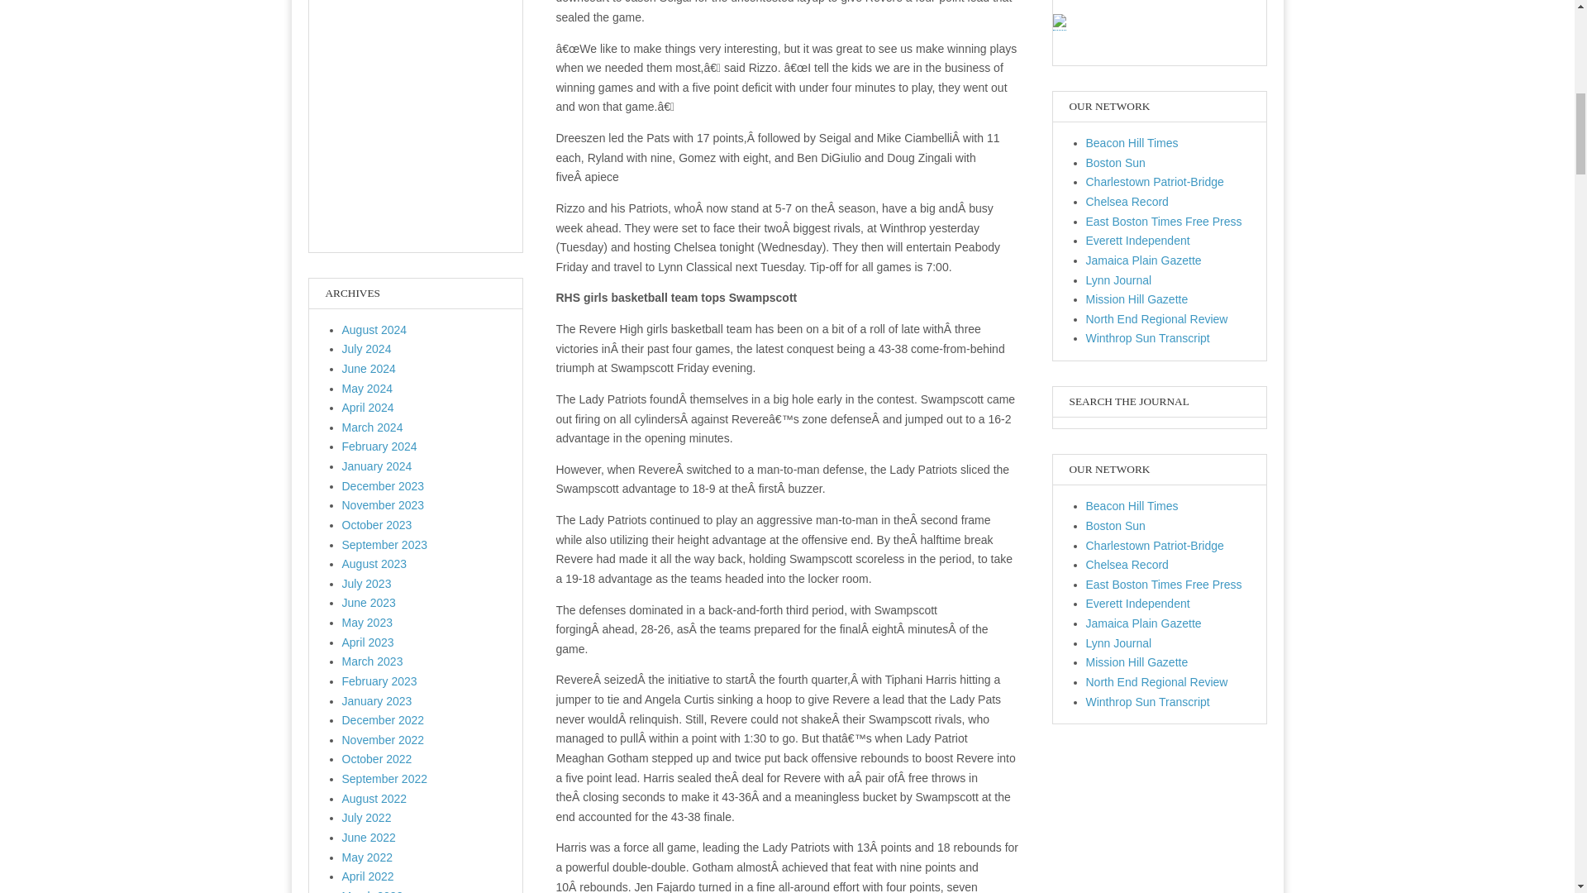 This screenshot has height=893, width=1587. What do you see at coordinates (1164, 584) in the screenshot?
I see `East Boston Times Free Press` at bounding box center [1164, 584].